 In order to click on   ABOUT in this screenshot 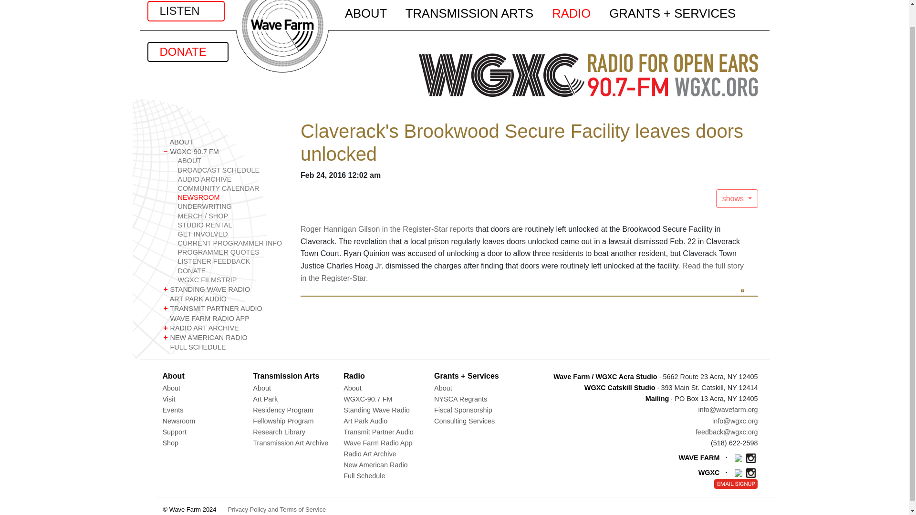, I will do `click(224, 142)`.